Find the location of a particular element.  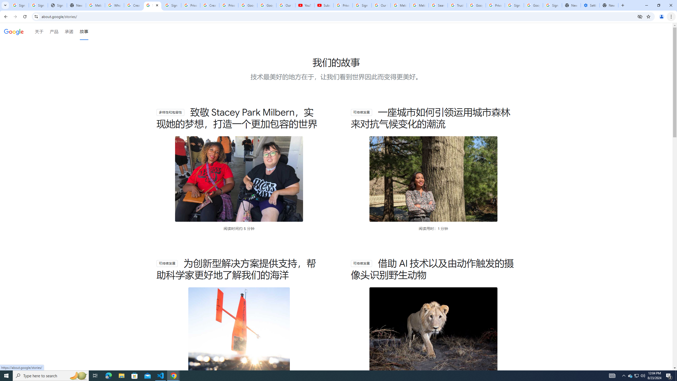

Sign In - USA TODAY is located at coordinates (57, 5).